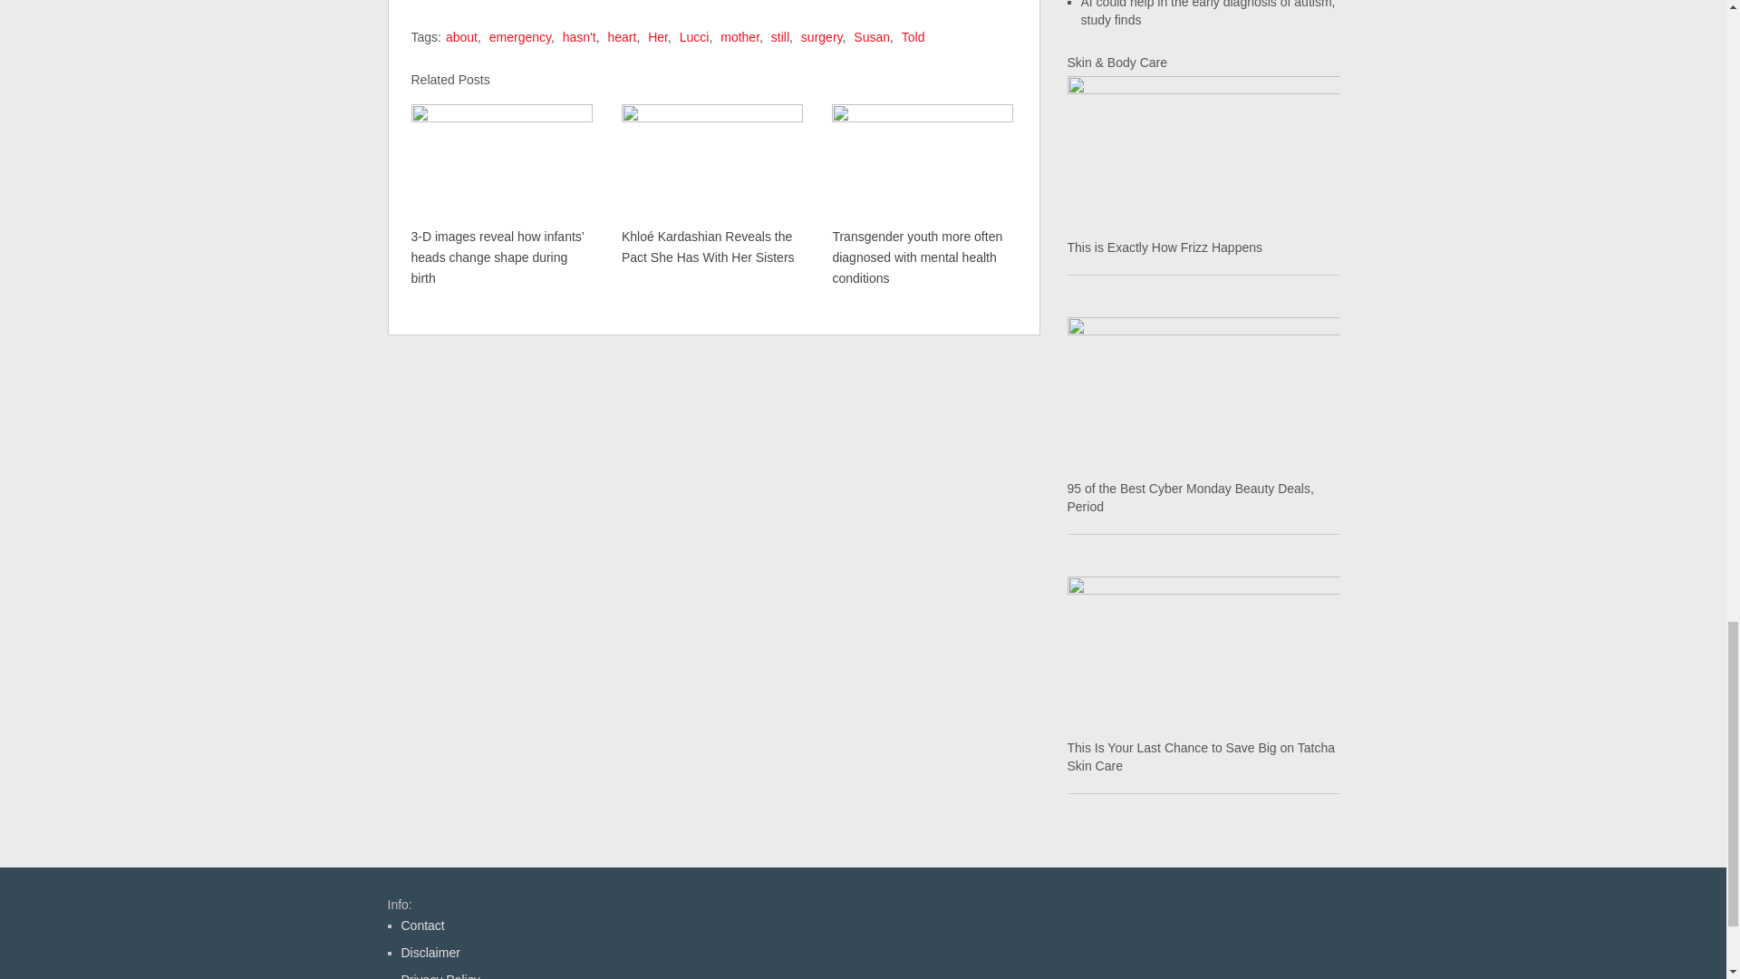 Image resolution: width=1740 pixels, height=979 pixels. What do you see at coordinates (739, 36) in the screenshot?
I see `mother` at bounding box center [739, 36].